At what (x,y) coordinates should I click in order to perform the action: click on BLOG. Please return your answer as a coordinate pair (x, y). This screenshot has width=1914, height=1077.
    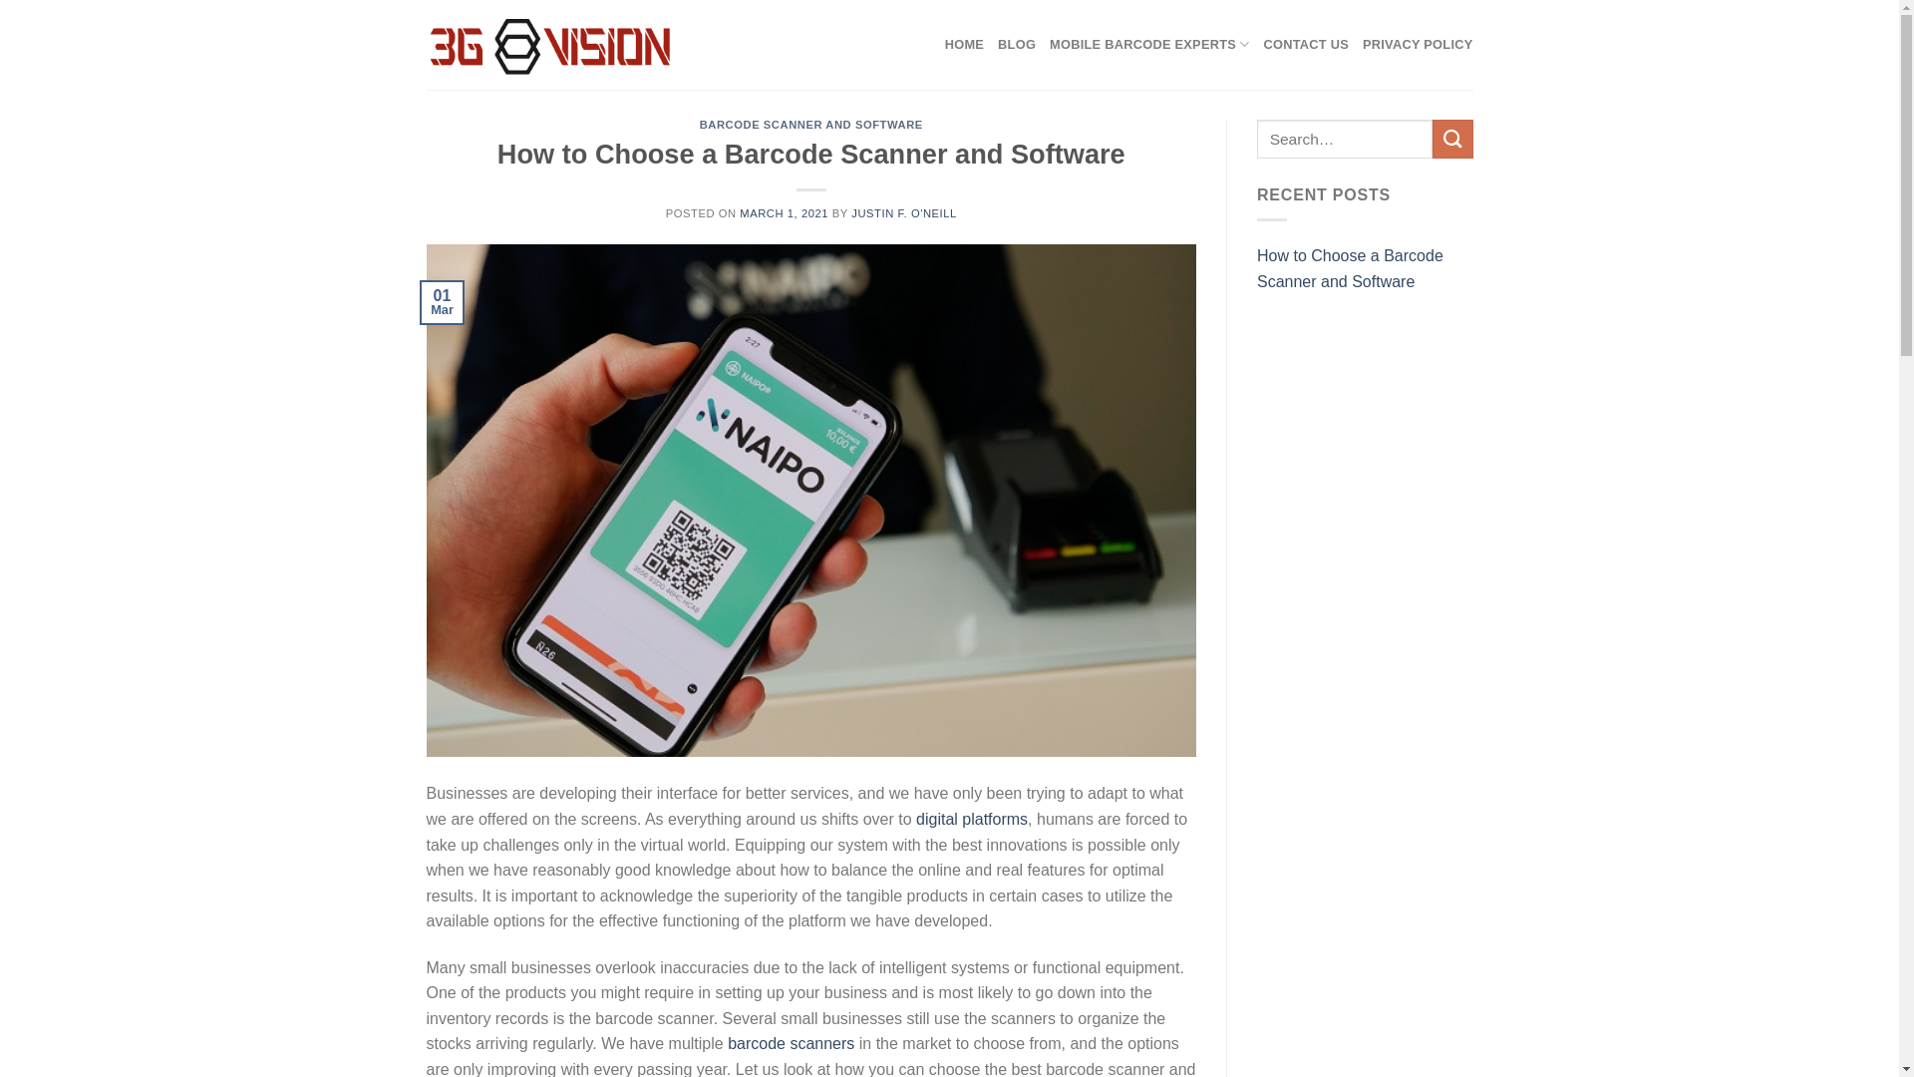
    Looking at the image, I should click on (1017, 45).